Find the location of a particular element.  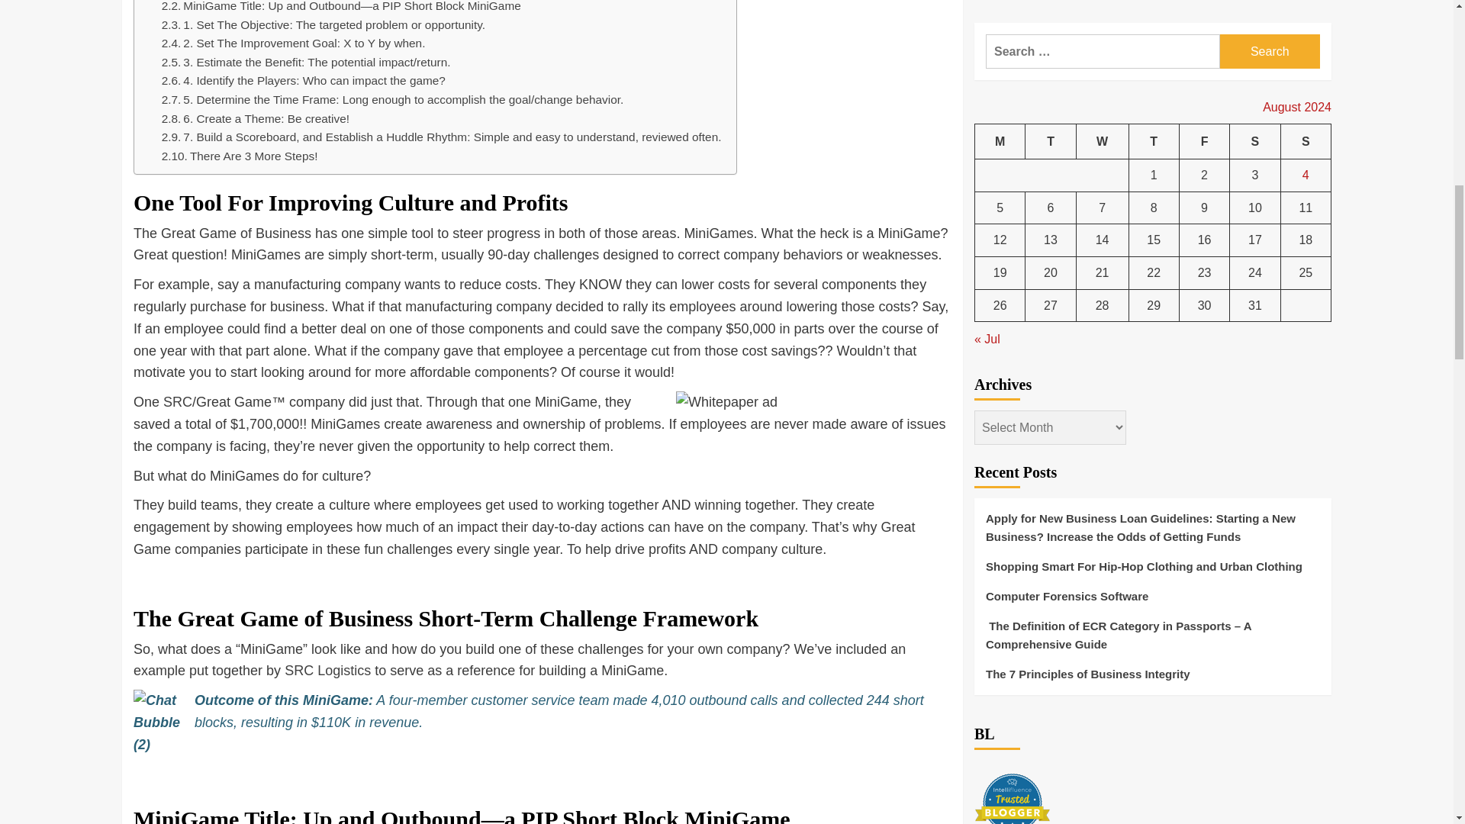

4. Identify the Players: Who can impact the game? is located at coordinates (303, 81).